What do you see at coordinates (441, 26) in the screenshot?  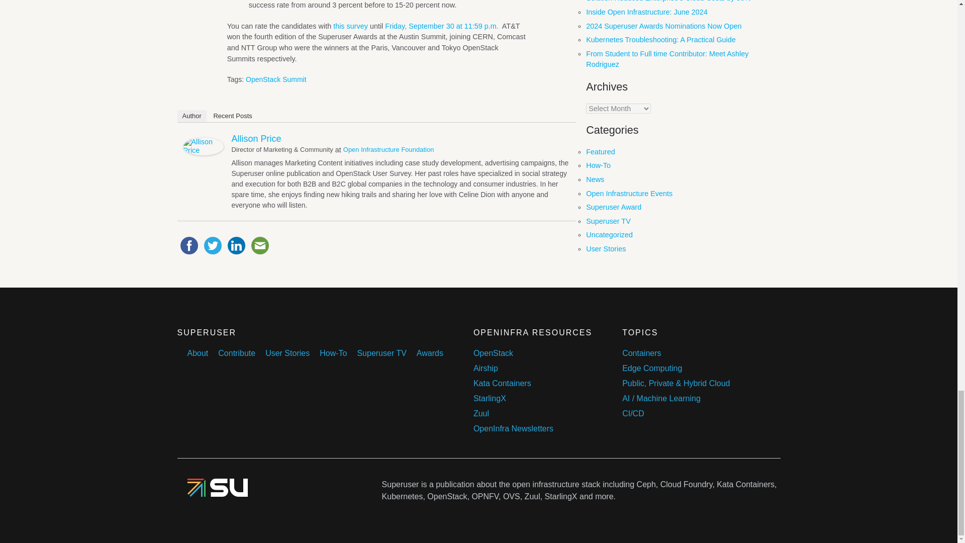 I see `Friday, September 30 at 11:59 p.m.` at bounding box center [441, 26].